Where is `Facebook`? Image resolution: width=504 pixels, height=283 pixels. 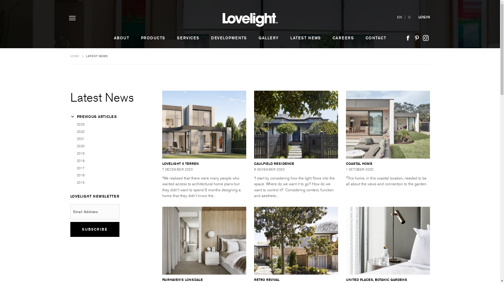 Facebook is located at coordinates (408, 38).